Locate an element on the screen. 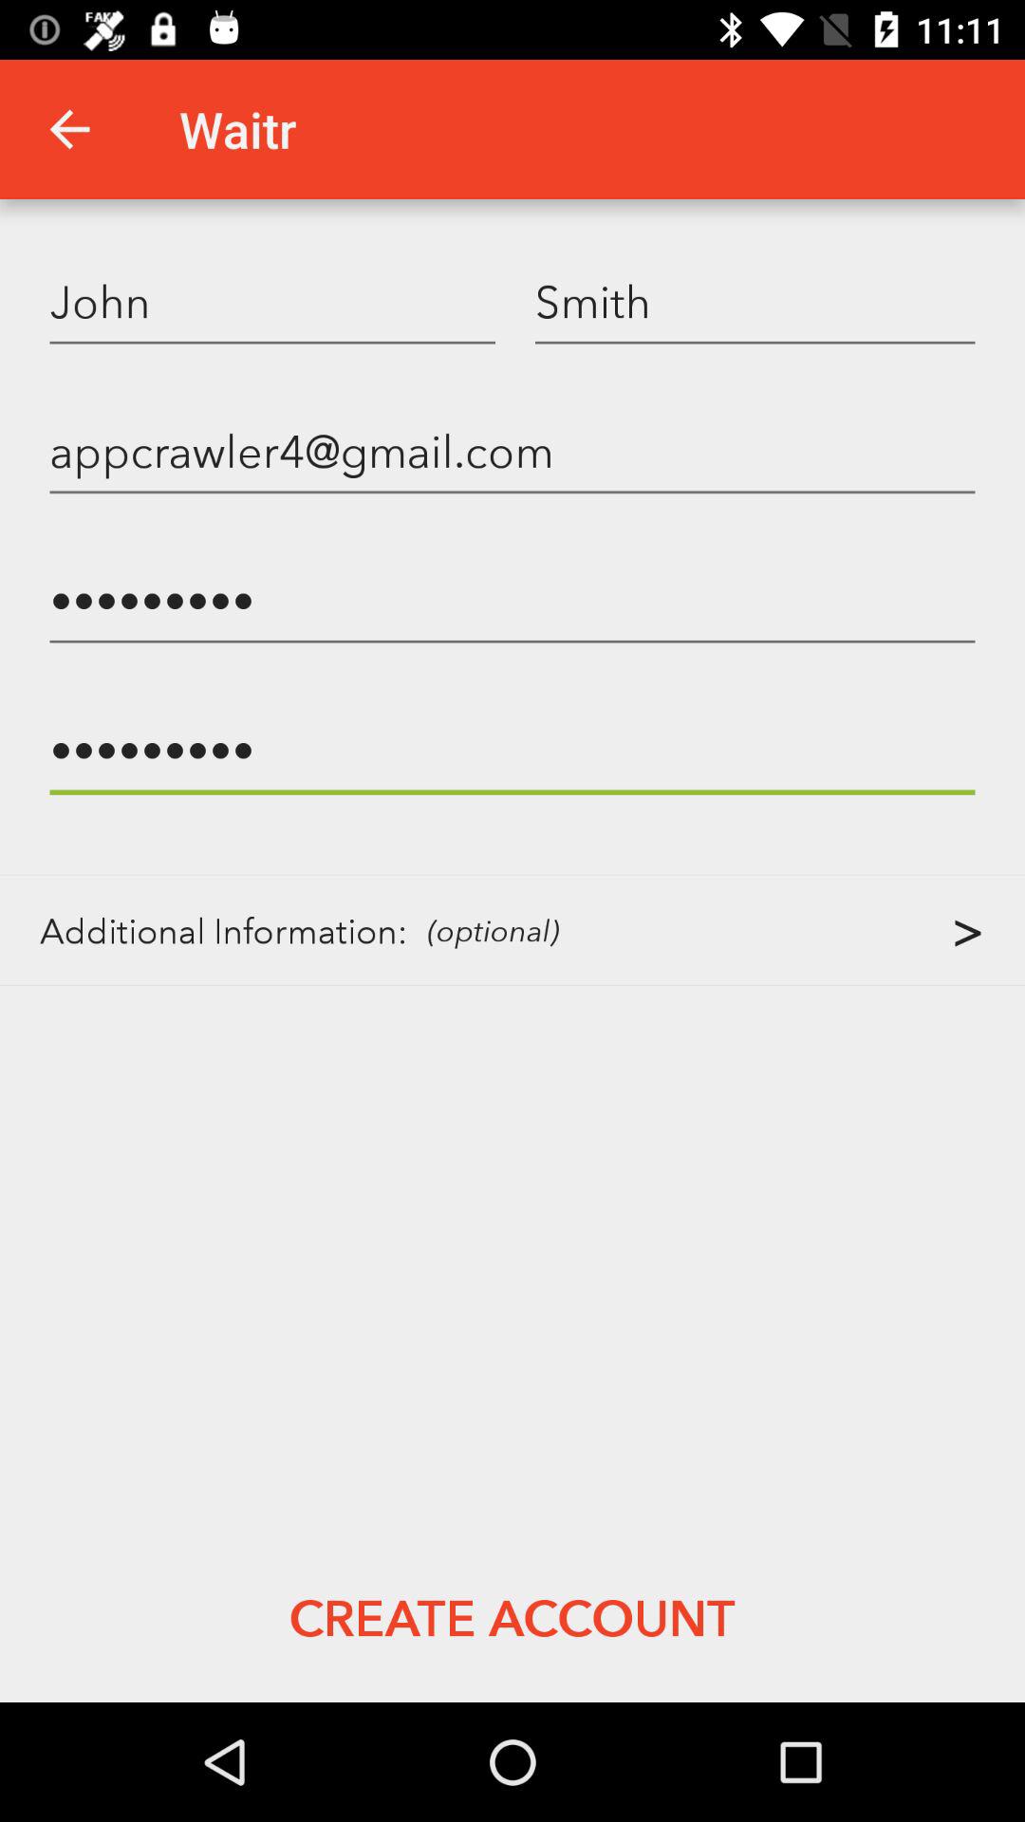  open create account item is located at coordinates (512, 1617).